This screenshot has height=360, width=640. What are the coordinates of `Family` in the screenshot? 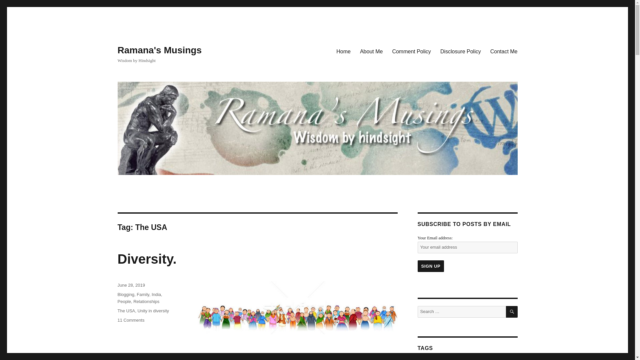 It's located at (143, 294).